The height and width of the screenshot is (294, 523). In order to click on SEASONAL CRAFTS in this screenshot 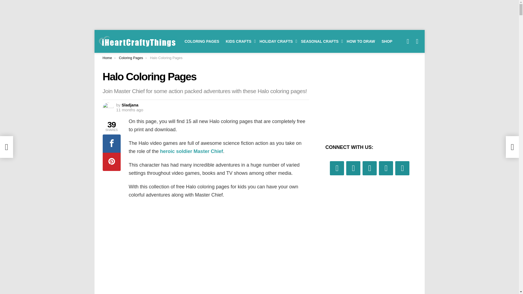, I will do `click(320, 41)`.